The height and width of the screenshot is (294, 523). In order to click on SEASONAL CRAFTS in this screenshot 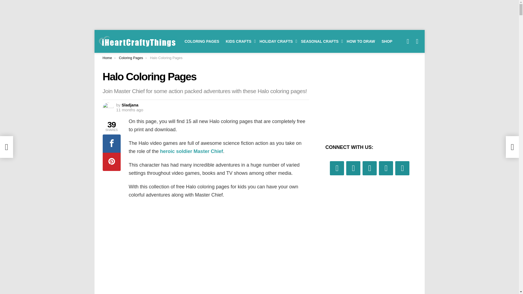, I will do `click(320, 41)`.